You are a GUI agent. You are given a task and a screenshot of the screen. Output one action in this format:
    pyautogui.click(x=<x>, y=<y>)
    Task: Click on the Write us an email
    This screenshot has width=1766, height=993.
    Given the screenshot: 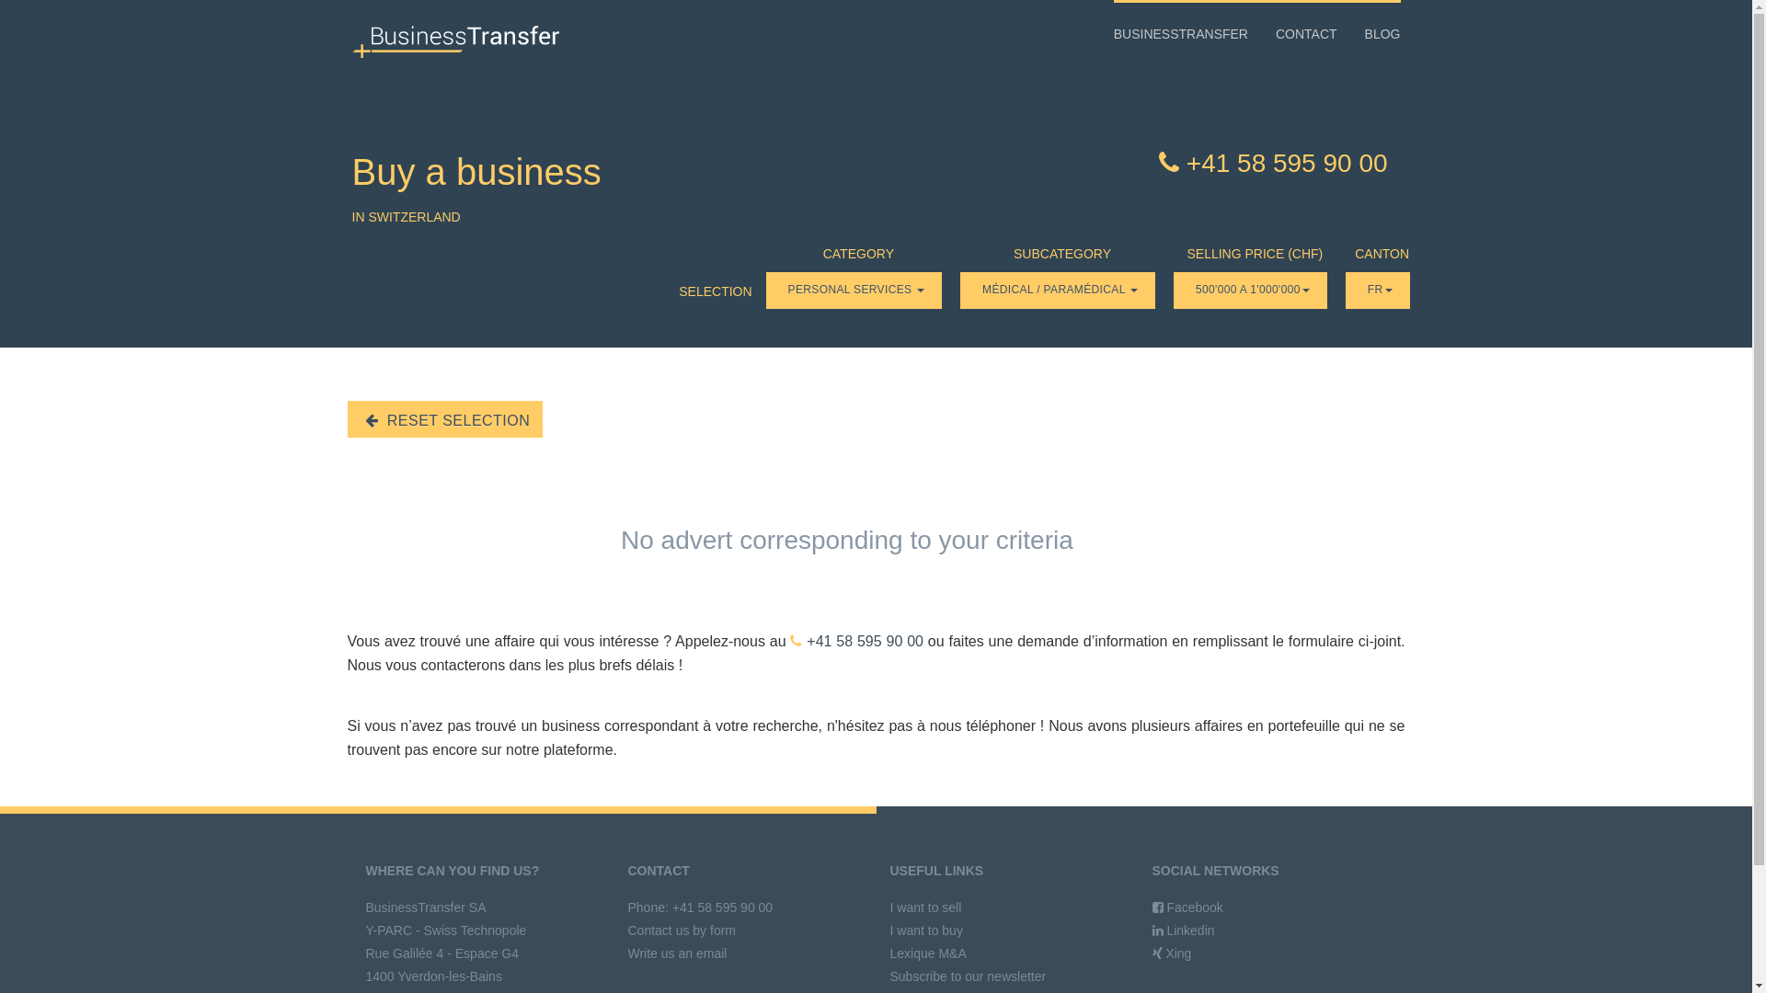 What is the action you would take?
    pyautogui.click(x=677, y=953)
    